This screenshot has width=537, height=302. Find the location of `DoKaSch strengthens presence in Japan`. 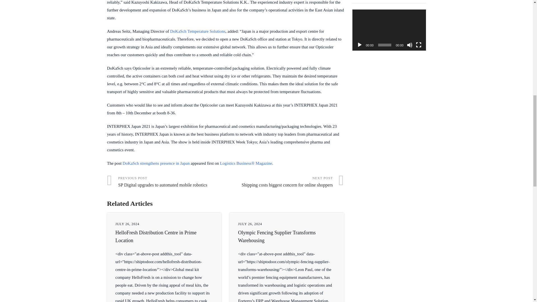

DoKaSch strengthens presence in Japan is located at coordinates (166, 182).